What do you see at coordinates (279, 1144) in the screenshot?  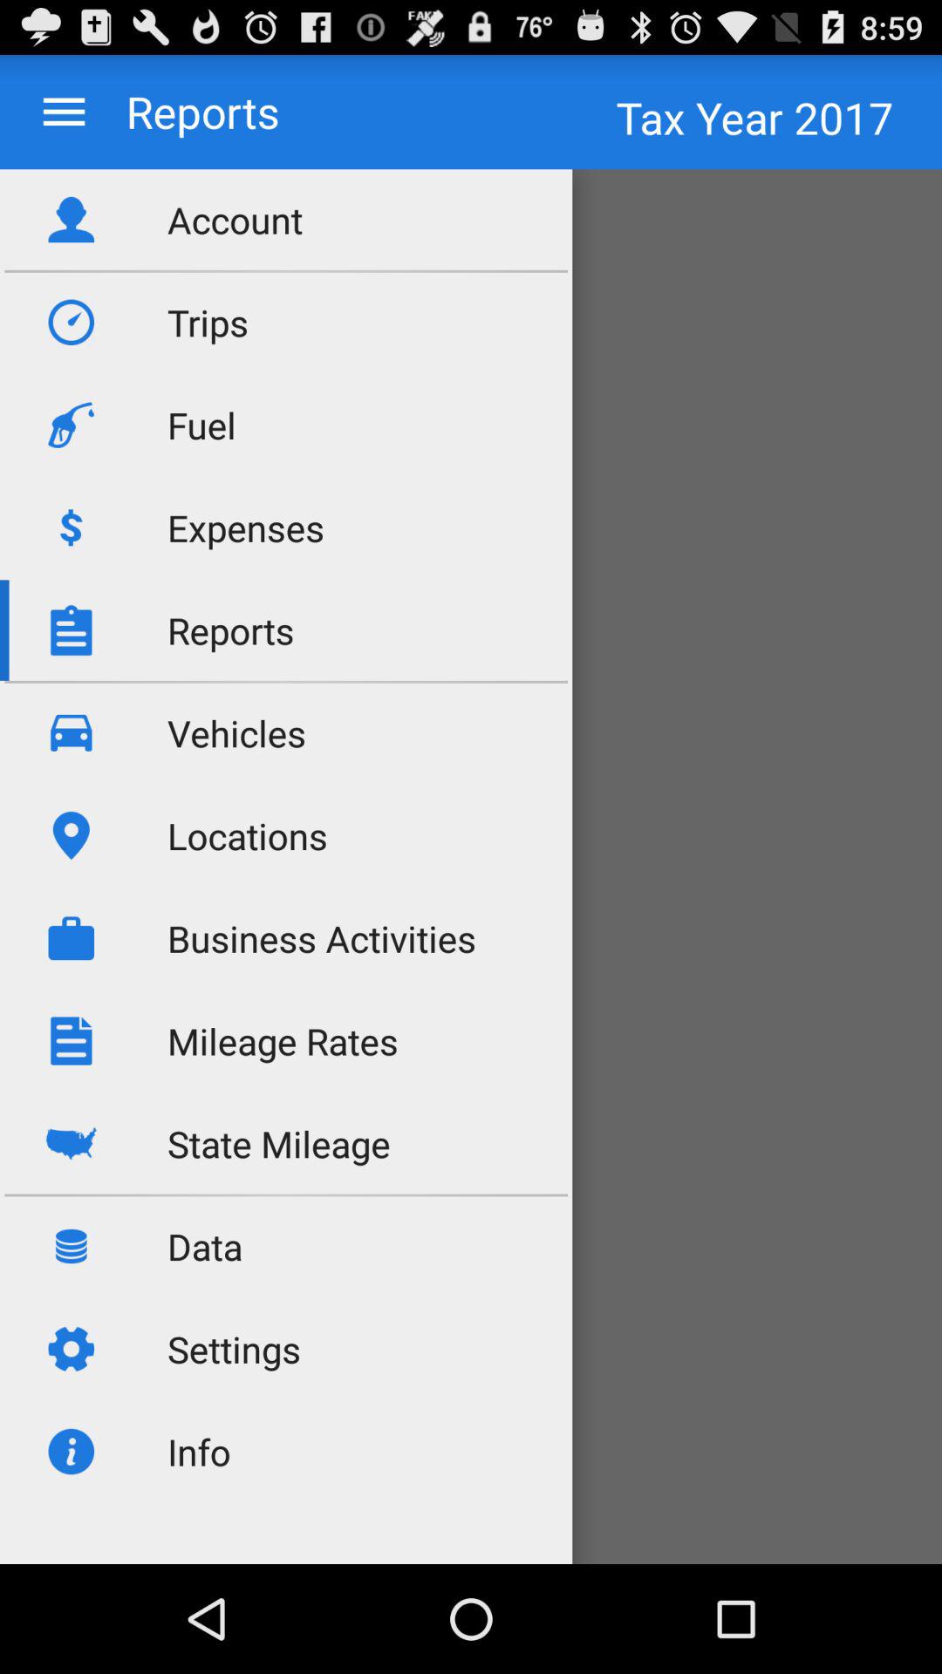 I see `flip until the state mileage item` at bounding box center [279, 1144].